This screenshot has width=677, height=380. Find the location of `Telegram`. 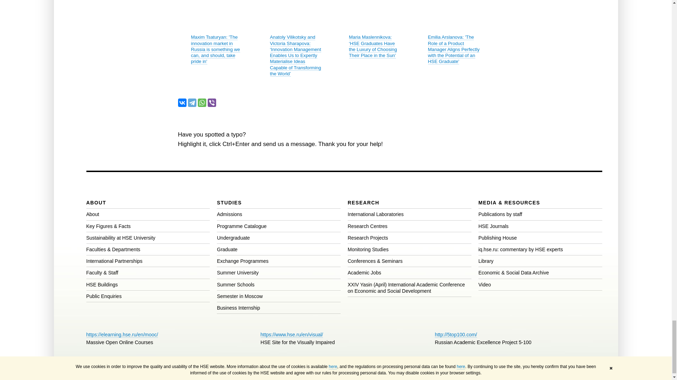

Telegram is located at coordinates (192, 102).